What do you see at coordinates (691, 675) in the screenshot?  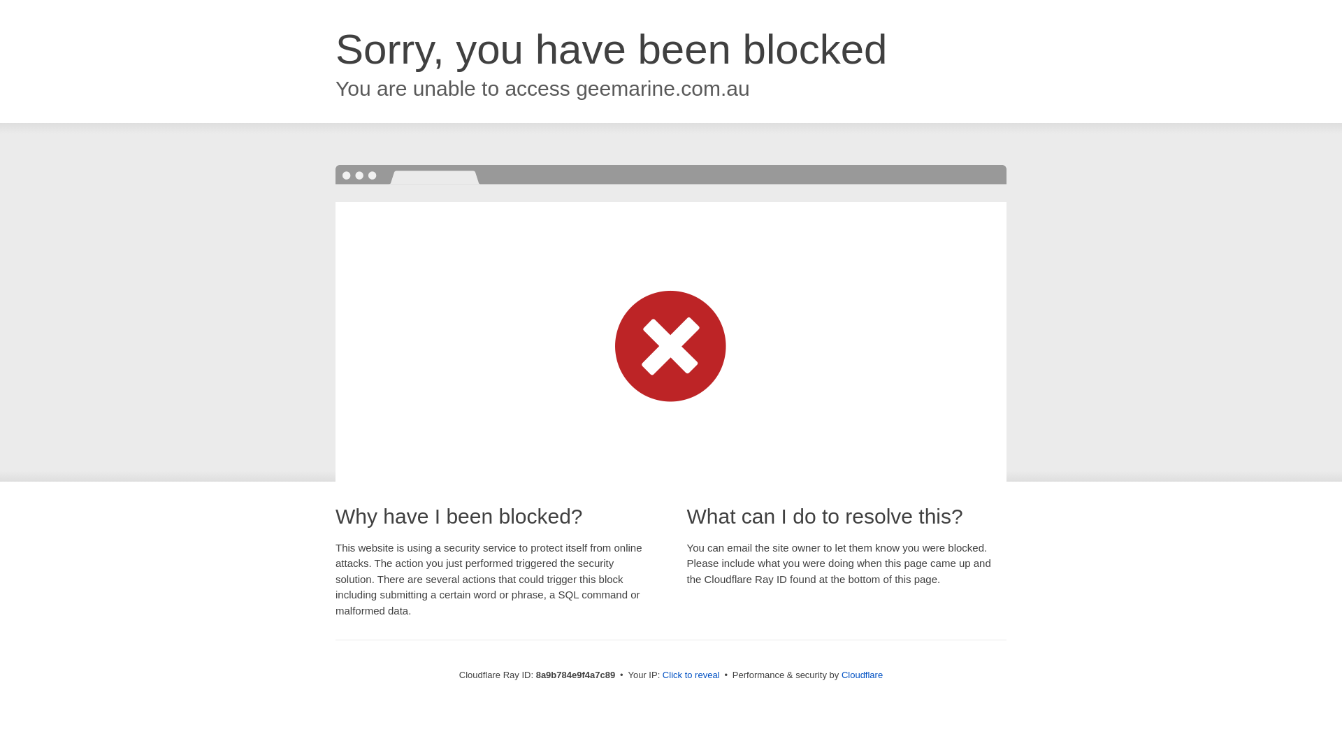 I see `Click to reveal` at bounding box center [691, 675].